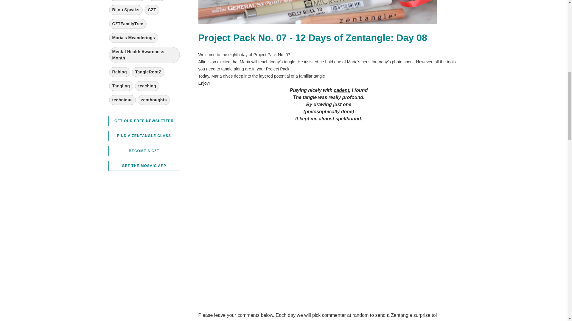  I want to click on Show articles tagged technique, so click(122, 100).